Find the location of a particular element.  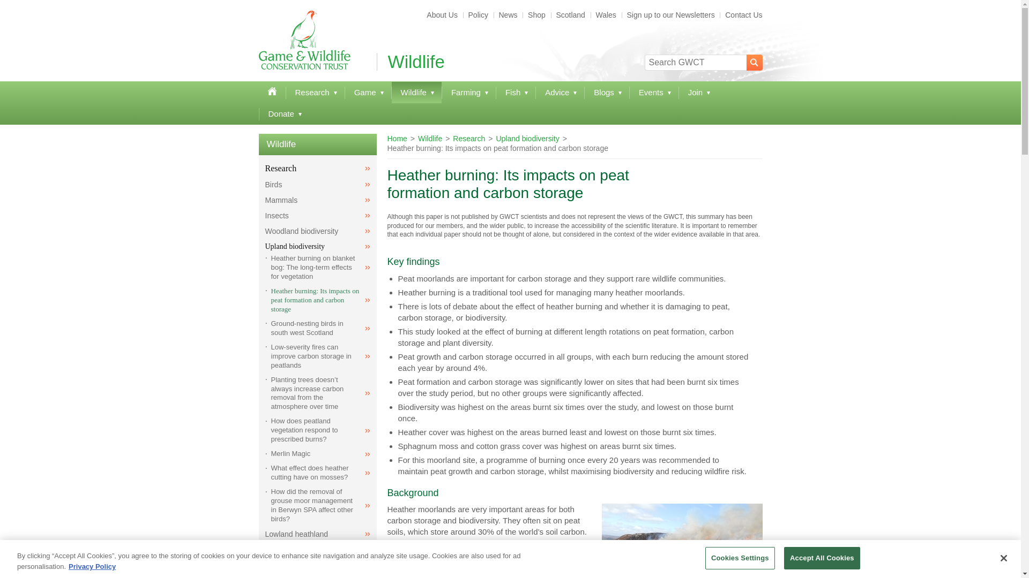

About Us is located at coordinates (443, 15).